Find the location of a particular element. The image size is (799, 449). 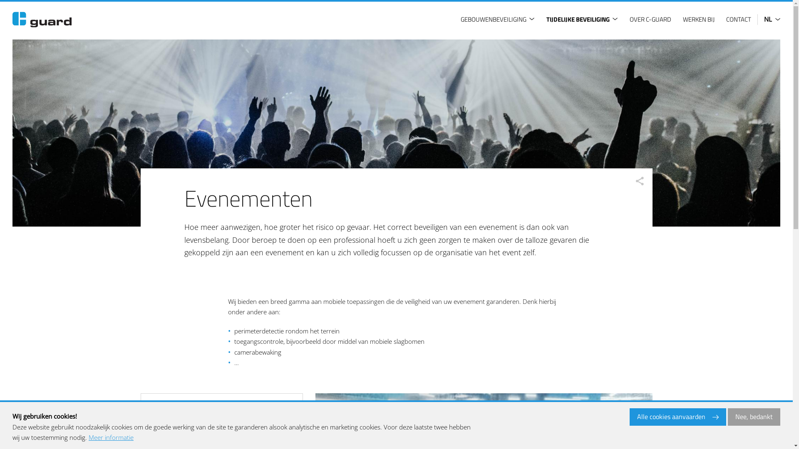

Nee, bedankt is located at coordinates (754, 417).